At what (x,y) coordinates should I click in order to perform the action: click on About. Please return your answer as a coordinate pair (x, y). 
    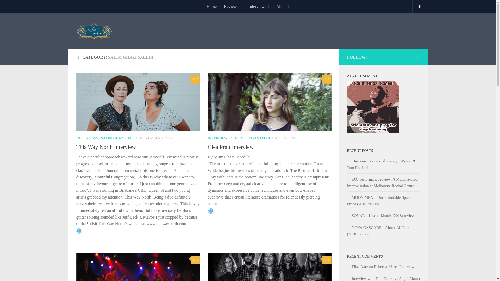
    Looking at the image, I should click on (283, 6).